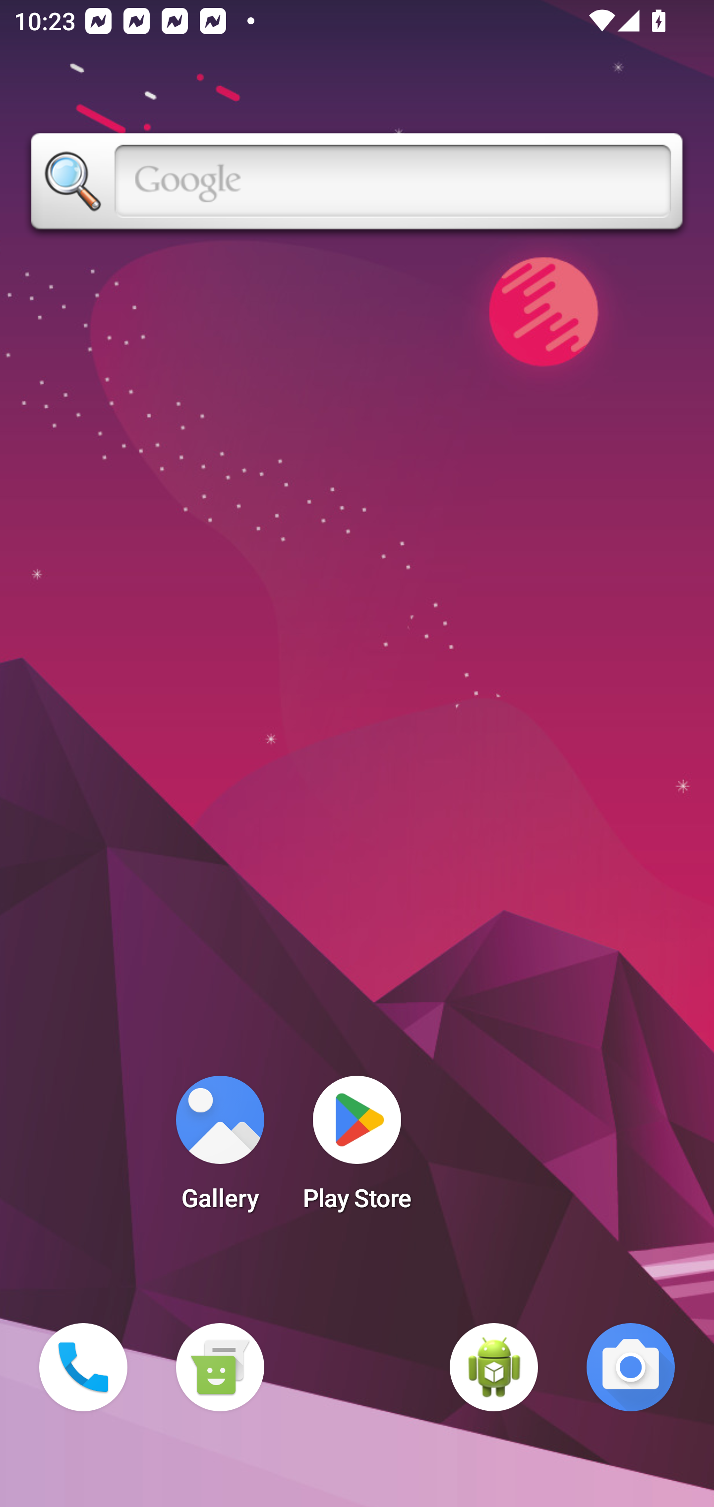 This screenshot has width=714, height=1507. Describe the element at coordinates (631, 1367) in the screenshot. I see `Camera` at that location.